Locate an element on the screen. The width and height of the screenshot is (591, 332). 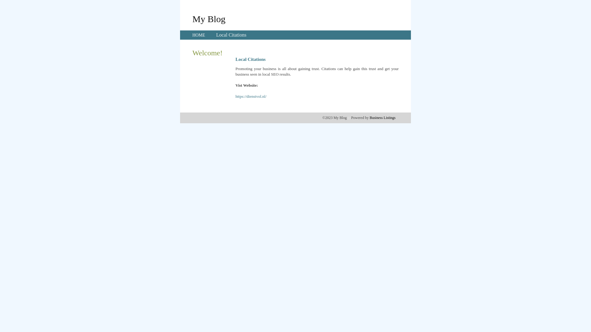
HOME is located at coordinates (199, 35).